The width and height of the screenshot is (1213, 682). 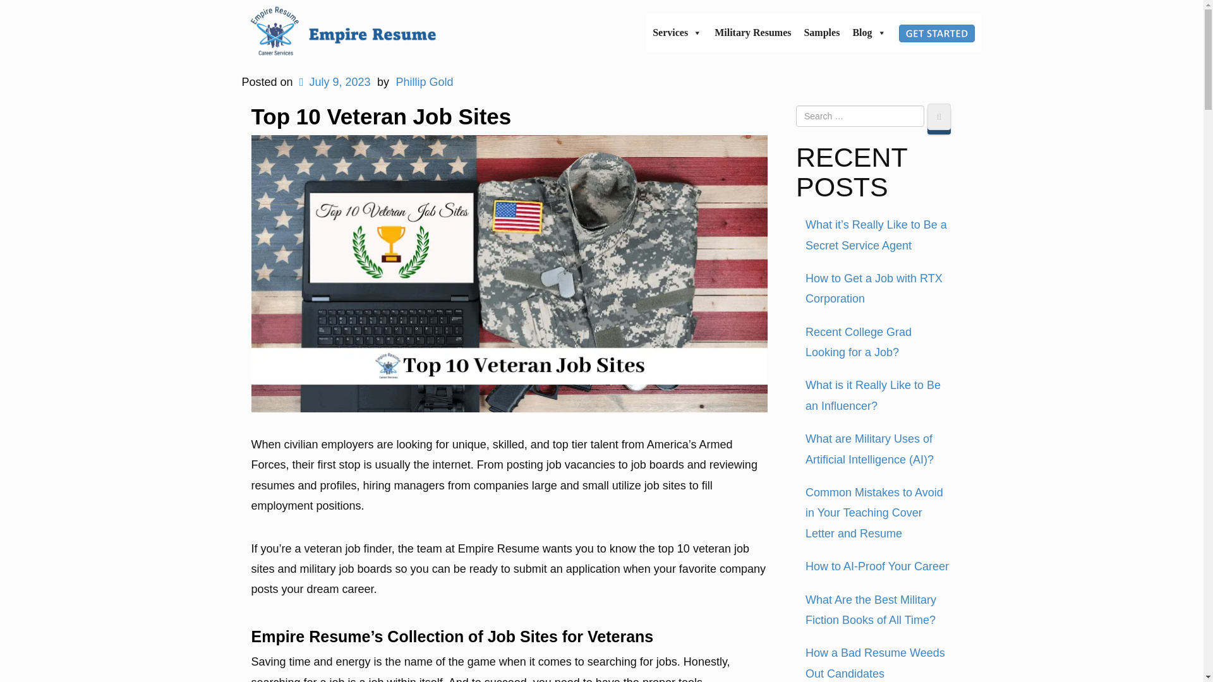 What do you see at coordinates (868, 33) in the screenshot?
I see `Blog` at bounding box center [868, 33].